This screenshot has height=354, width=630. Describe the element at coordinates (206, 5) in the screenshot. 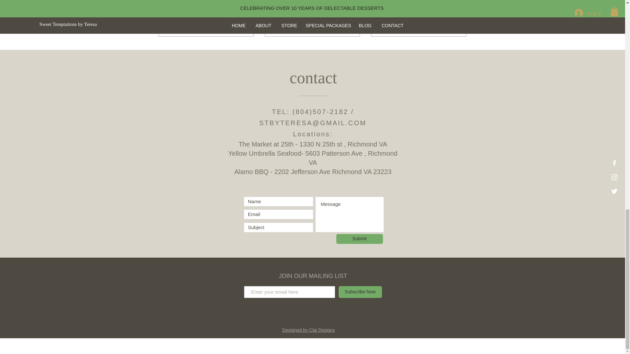

I see `0` at that location.